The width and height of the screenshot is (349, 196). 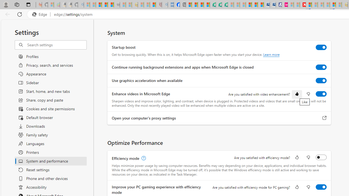 I want to click on Open your computer's proxy settings, so click(x=324, y=118).